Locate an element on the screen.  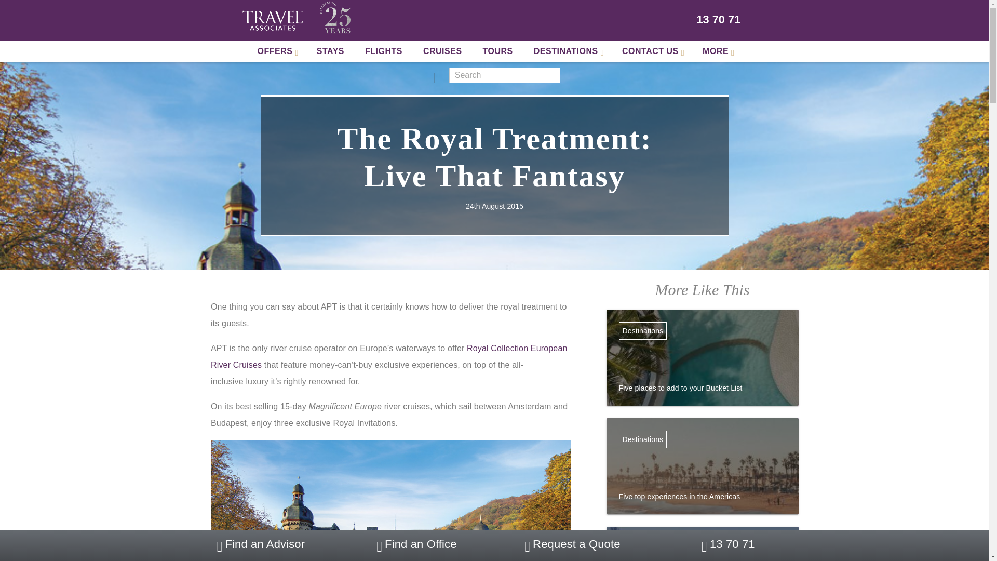
MORE is located at coordinates (717, 51).